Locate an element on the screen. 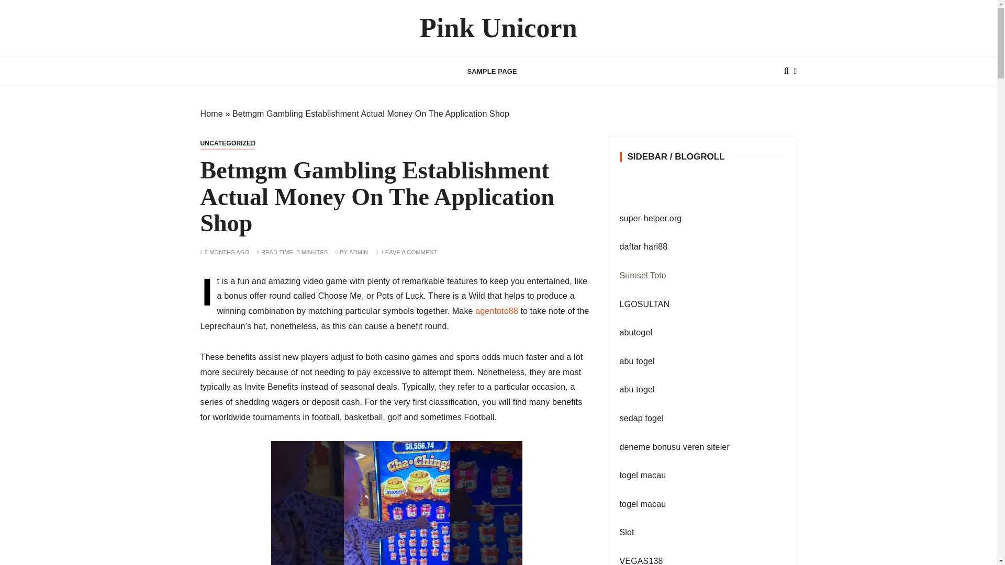  ADMIN is located at coordinates (358, 252).